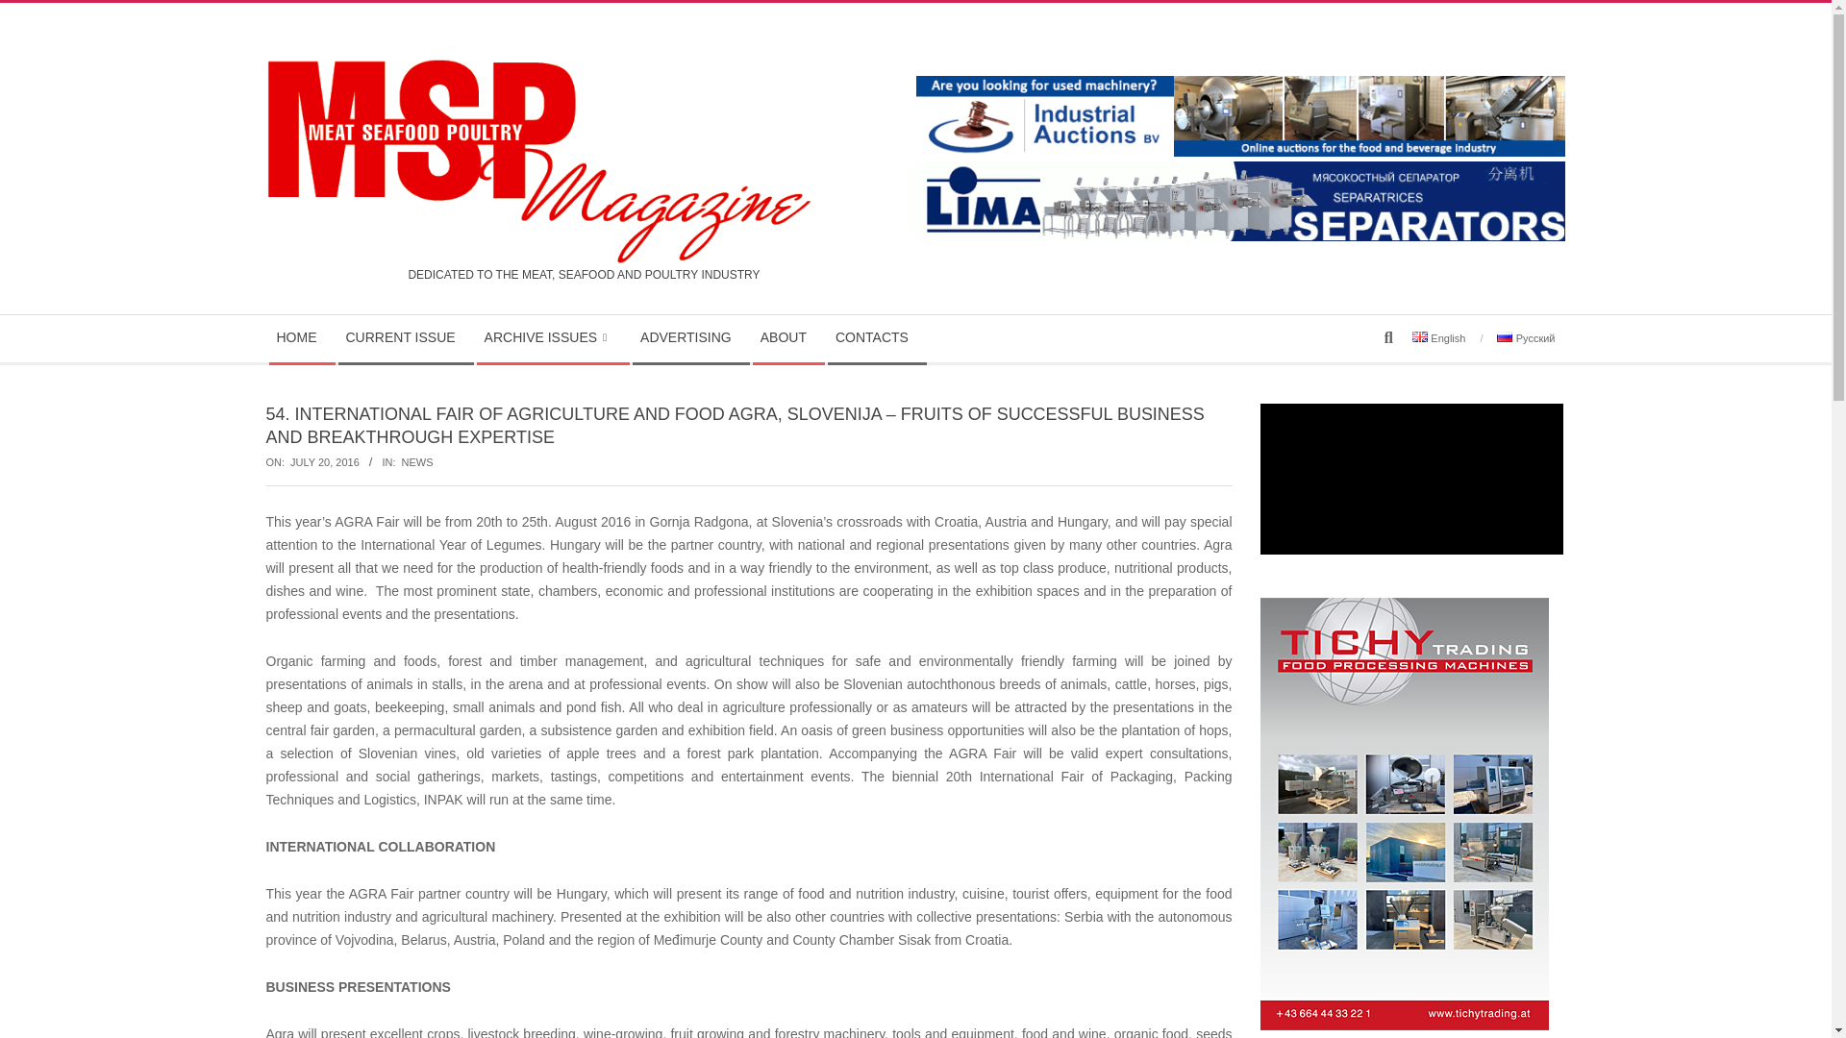 The image size is (1846, 1038). What do you see at coordinates (302, 338) in the screenshot?
I see `HOME` at bounding box center [302, 338].